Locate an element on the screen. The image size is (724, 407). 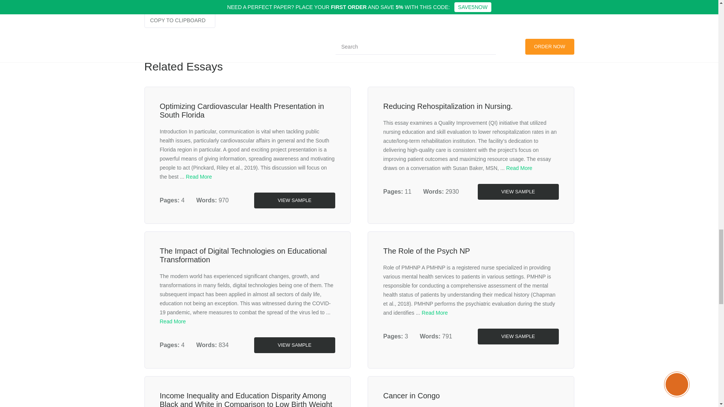
Reducing Rehospitalization in Nursing. is located at coordinates (448, 106).